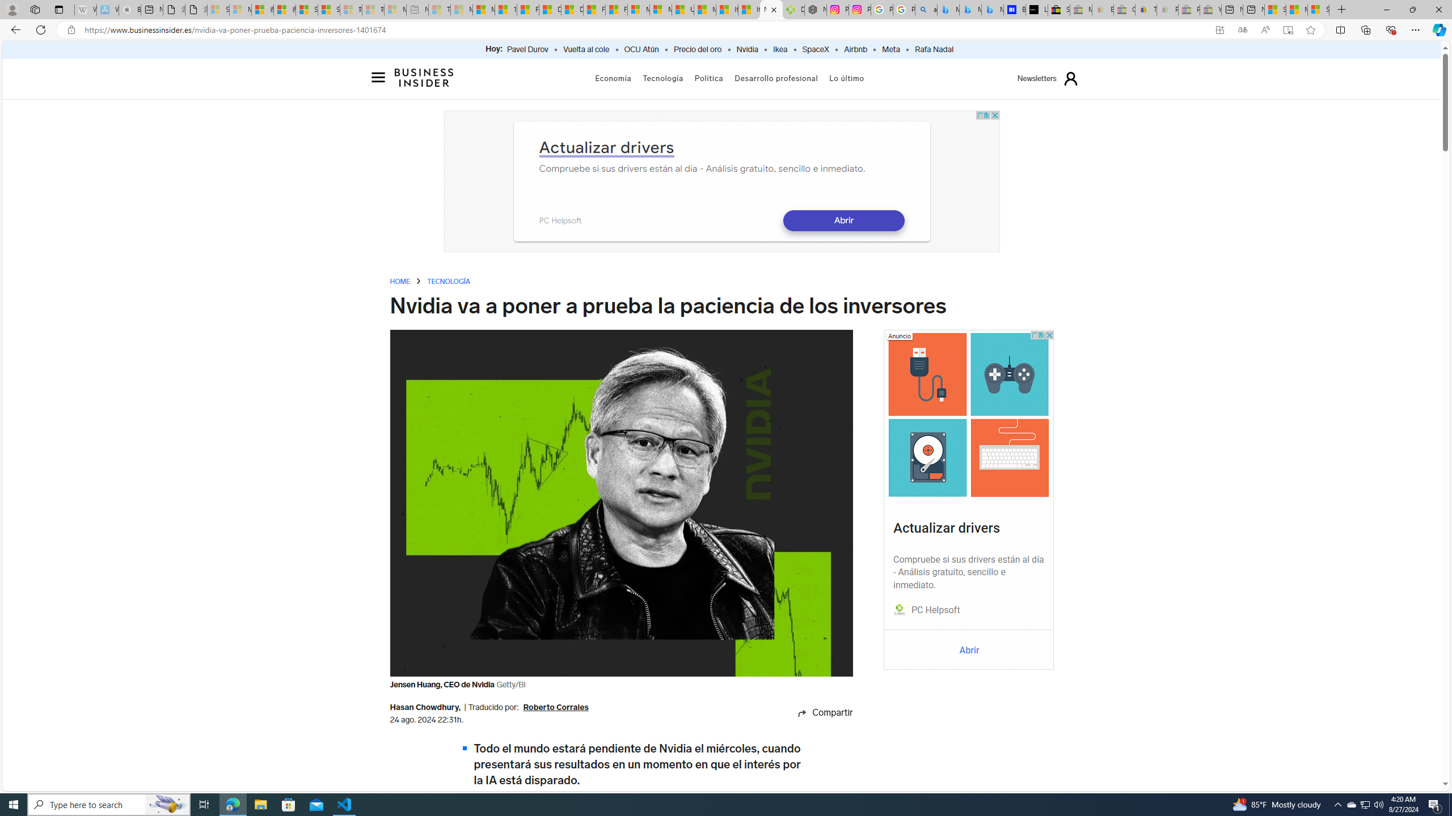 The width and height of the screenshot is (1452, 816). Describe the element at coordinates (85, 10) in the screenshot. I see `Wikipedia - Sleeping` at that location.